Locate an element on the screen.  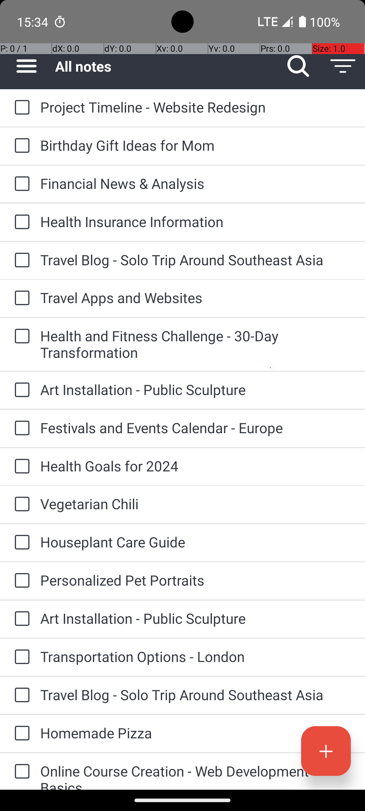
to-do: Online Course Creation - Web Development Basics is located at coordinates (20, 771).